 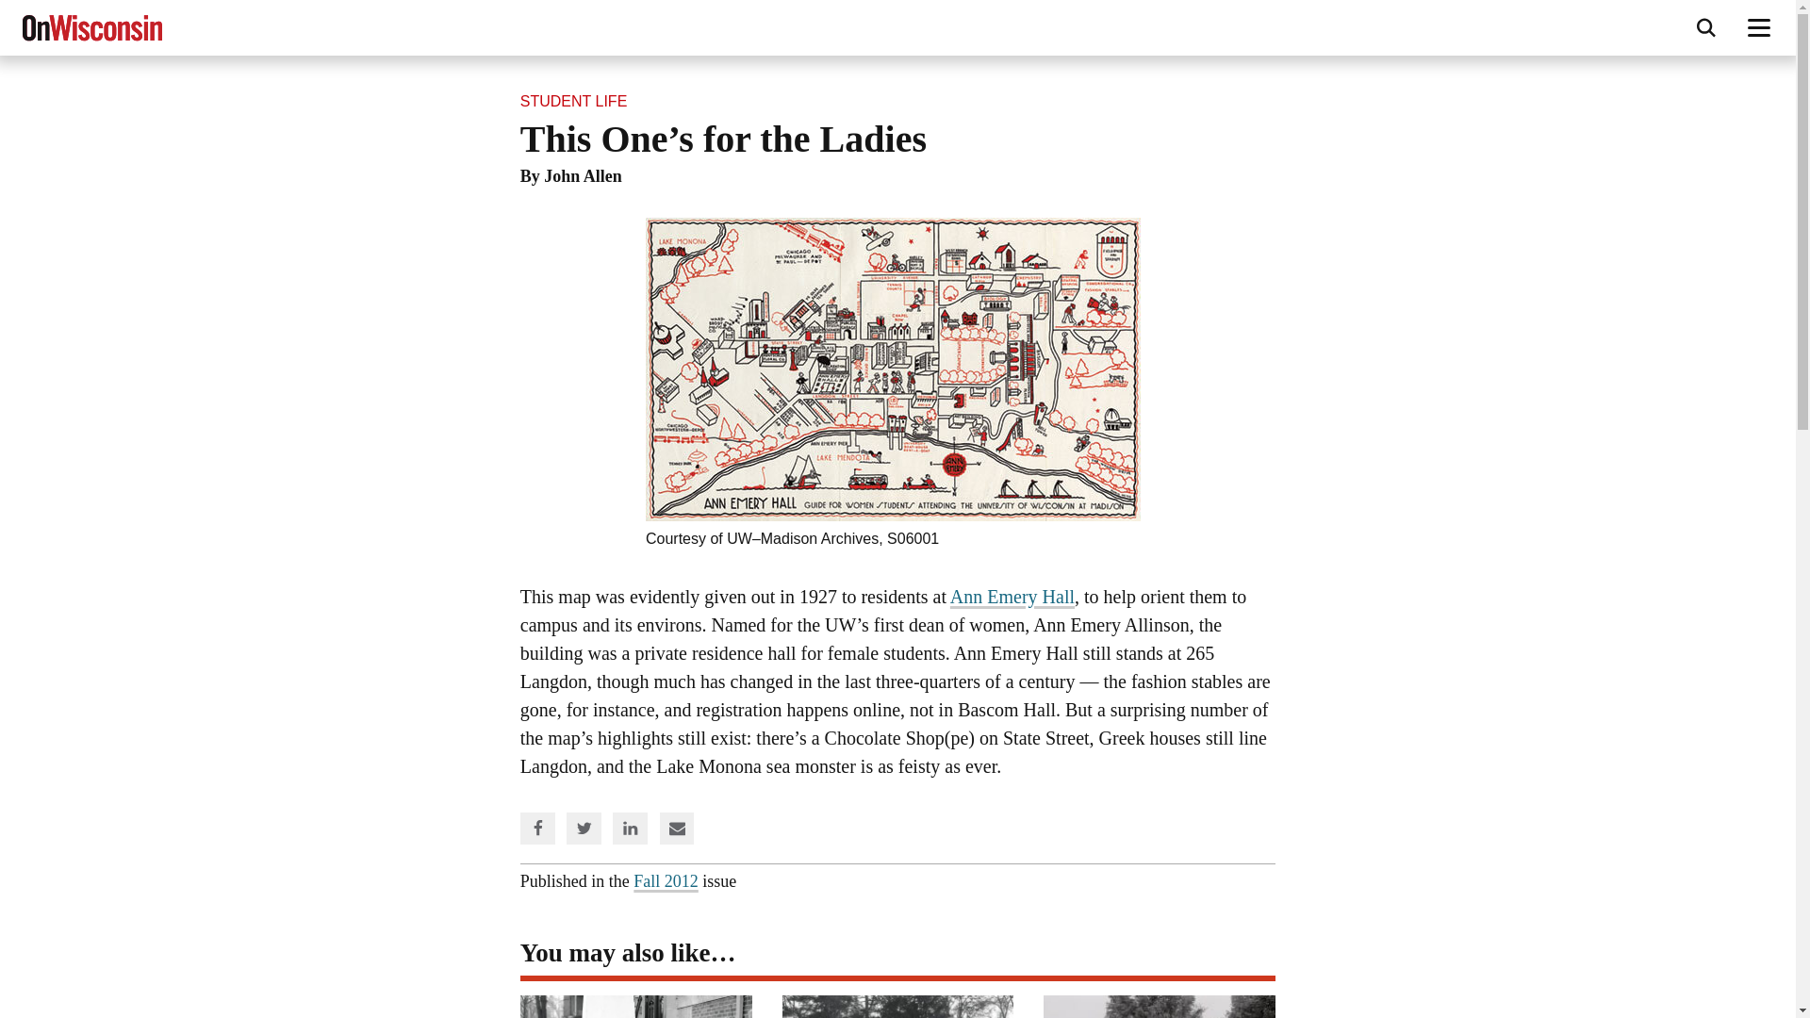 What do you see at coordinates (666, 880) in the screenshot?
I see `Fall 2012` at bounding box center [666, 880].